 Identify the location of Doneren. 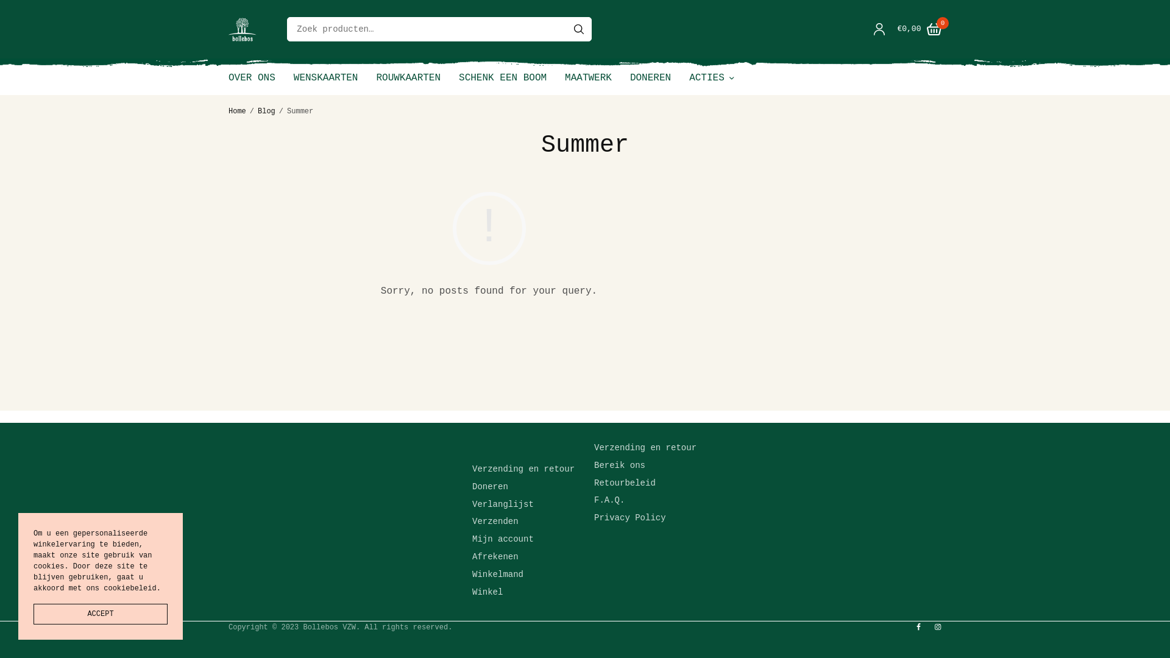
(490, 487).